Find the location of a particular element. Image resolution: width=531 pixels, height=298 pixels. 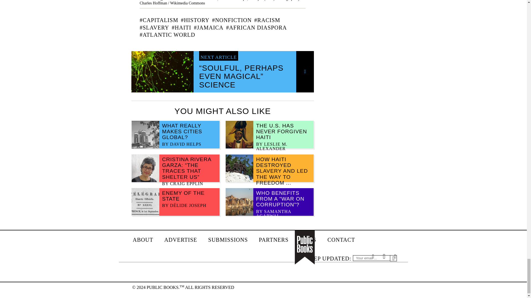

What Really Makes Cities Global? is located at coordinates (182, 131).